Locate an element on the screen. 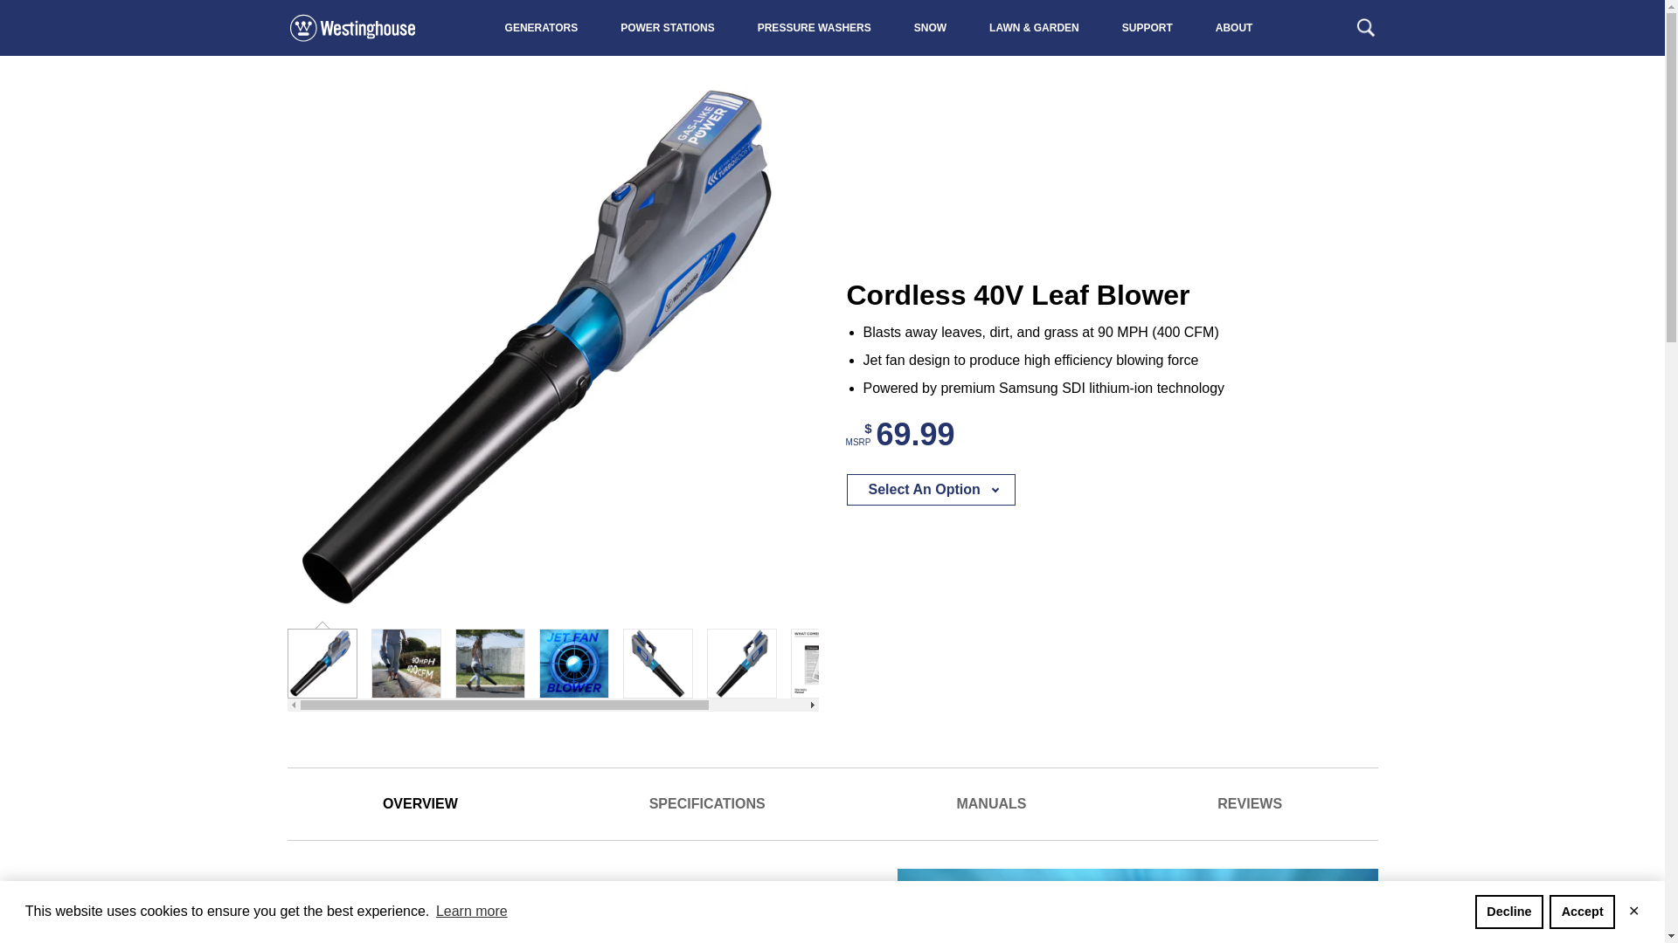 Image resolution: width=1678 pixels, height=943 pixels. GENERATORS is located at coordinates (540, 27).